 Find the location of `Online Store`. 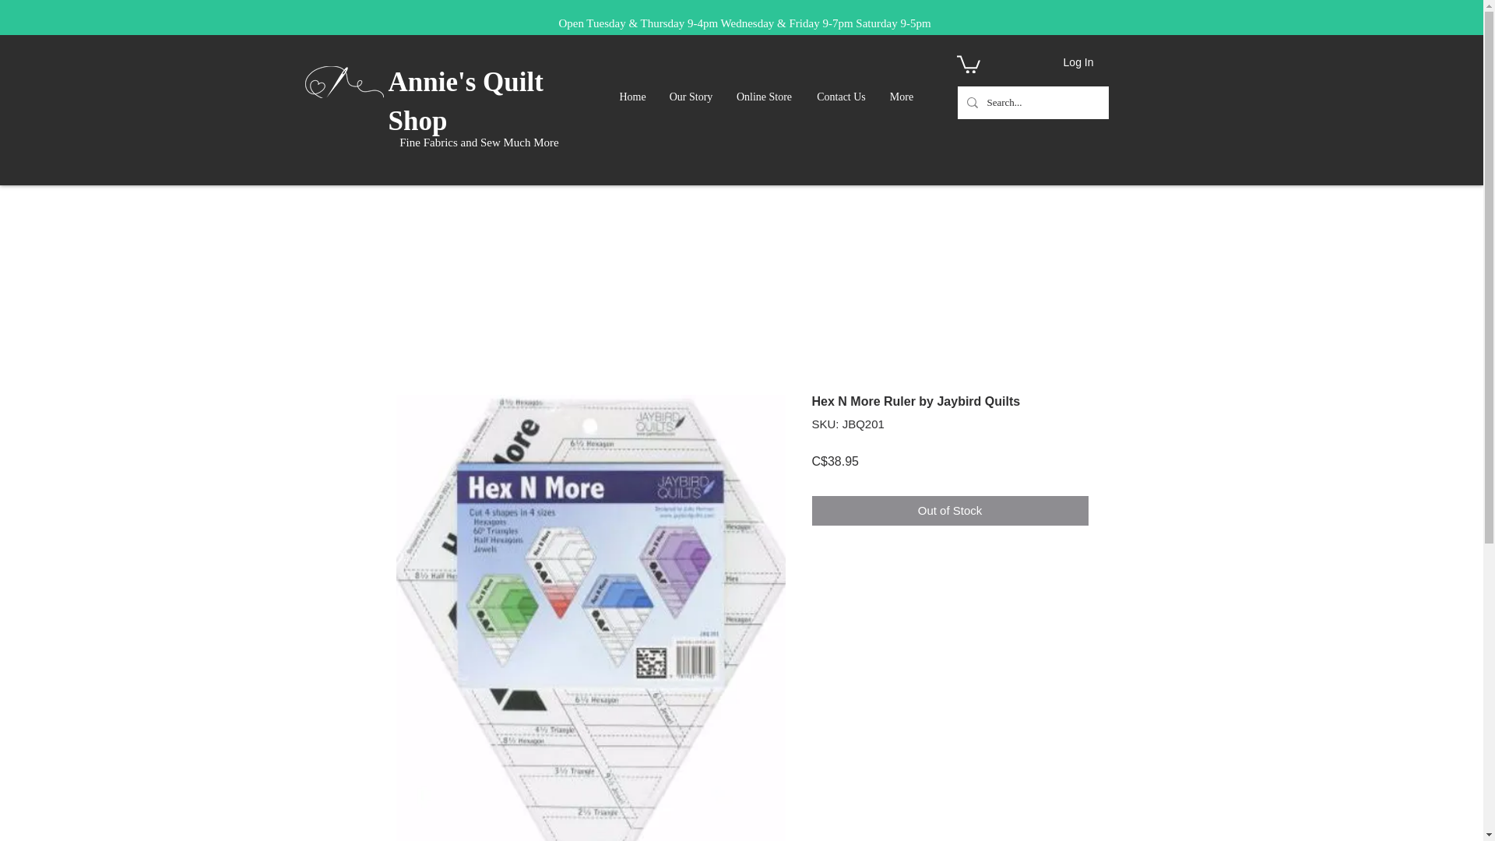

Online Store is located at coordinates (763, 97).